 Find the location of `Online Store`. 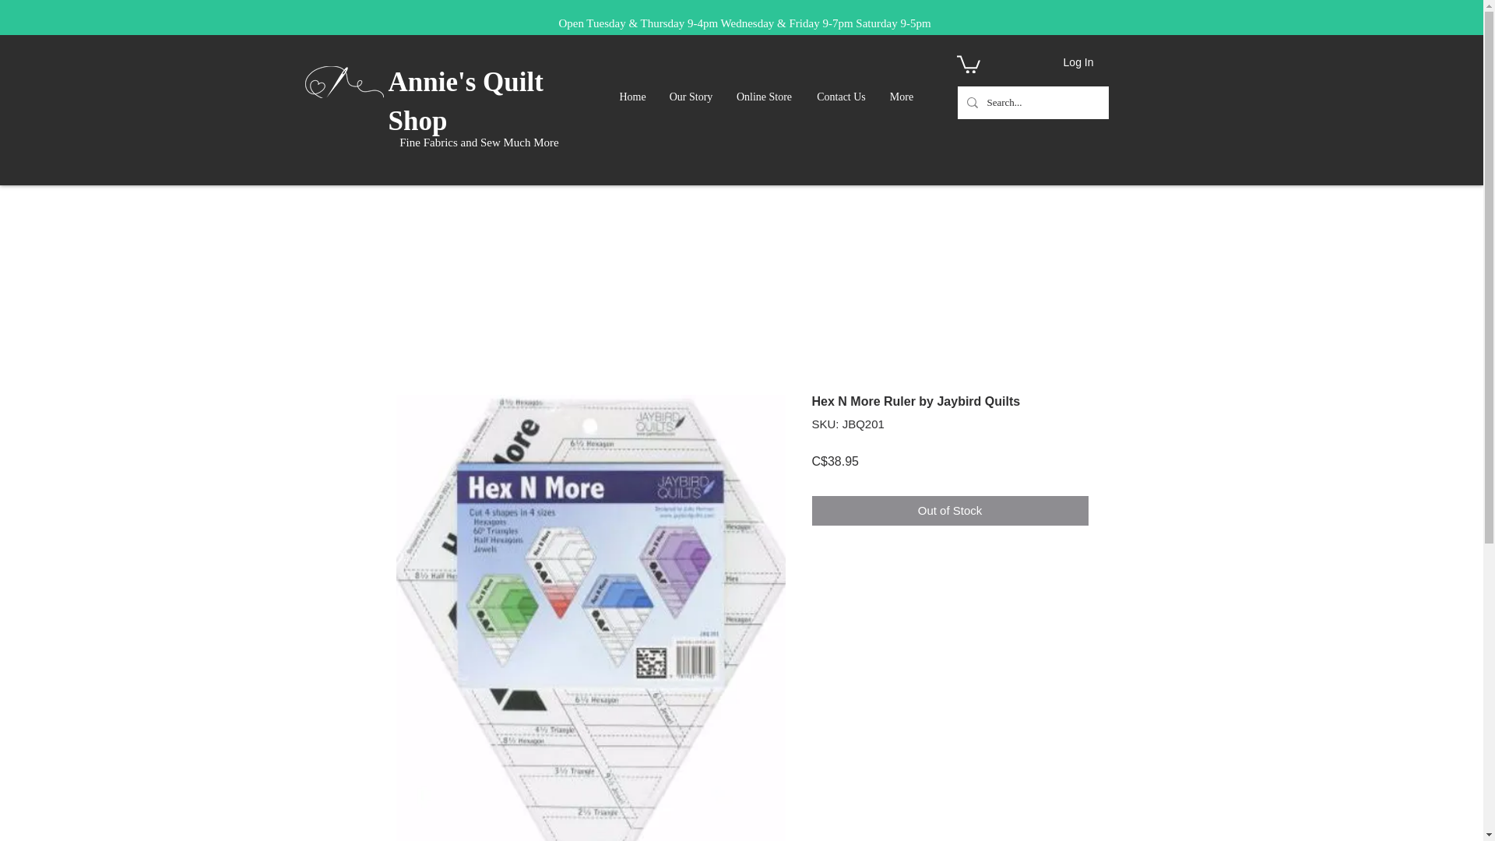

Online Store is located at coordinates (763, 97).